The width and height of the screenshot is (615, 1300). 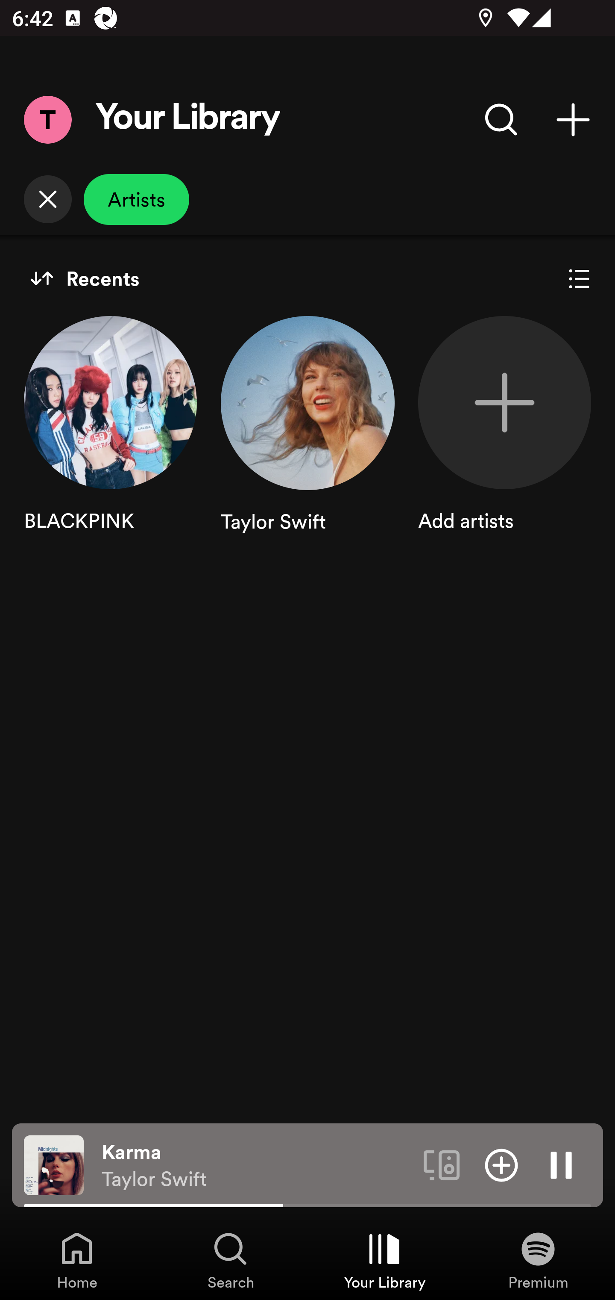 I want to click on Add item, so click(x=501, y=1164).